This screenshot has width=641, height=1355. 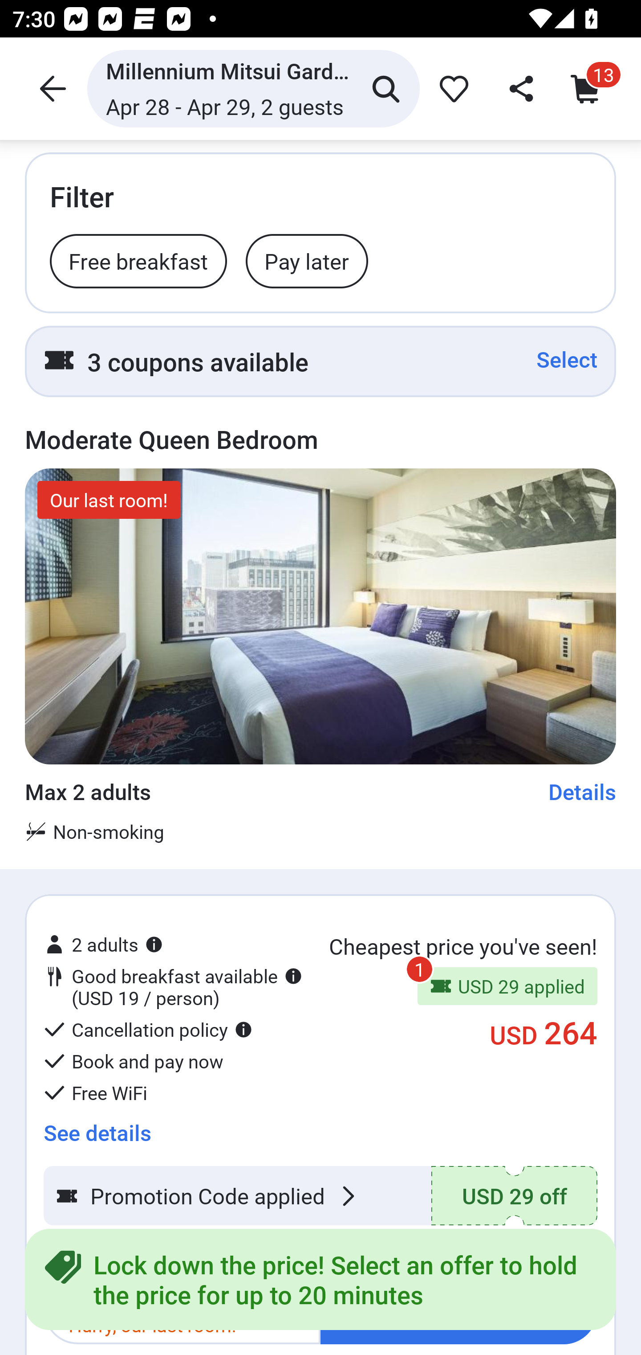 What do you see at coordinates (306, 260) in the screenshot?
I see `Pay later` at bounding box center [306, 260].